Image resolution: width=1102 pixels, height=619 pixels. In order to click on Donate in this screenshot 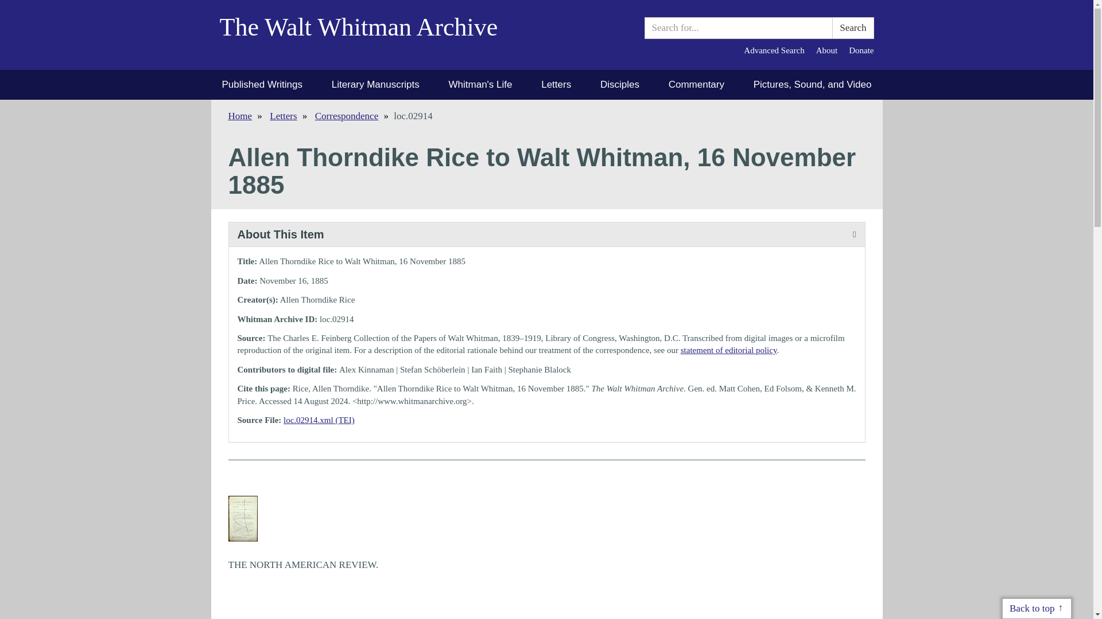, I will do `click(861, 50)`.